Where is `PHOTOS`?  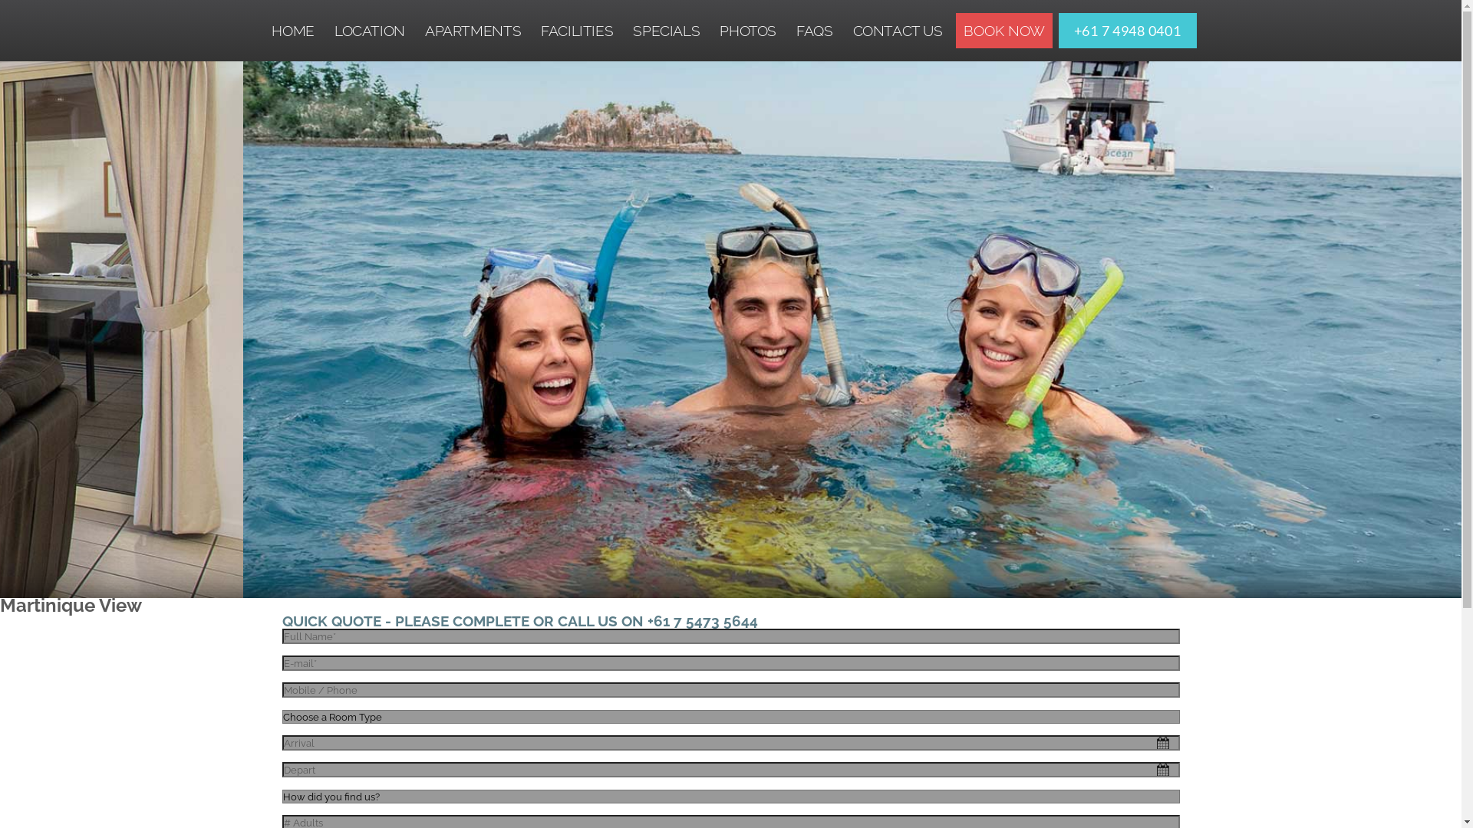
PHOTOS is located at coordinates (748, 31).